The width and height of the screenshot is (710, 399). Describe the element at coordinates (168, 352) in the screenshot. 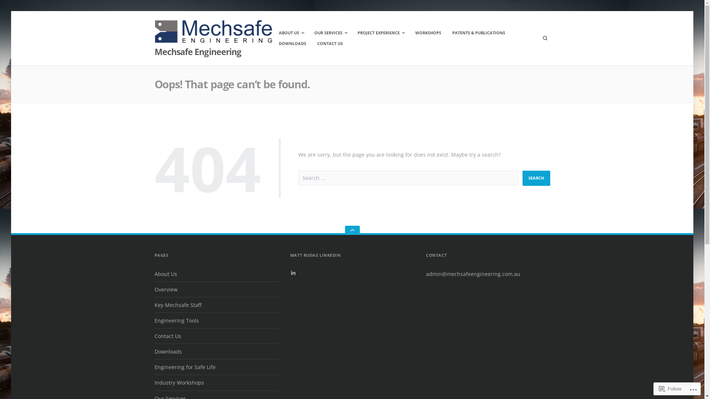

I see `Downloads` at that location.